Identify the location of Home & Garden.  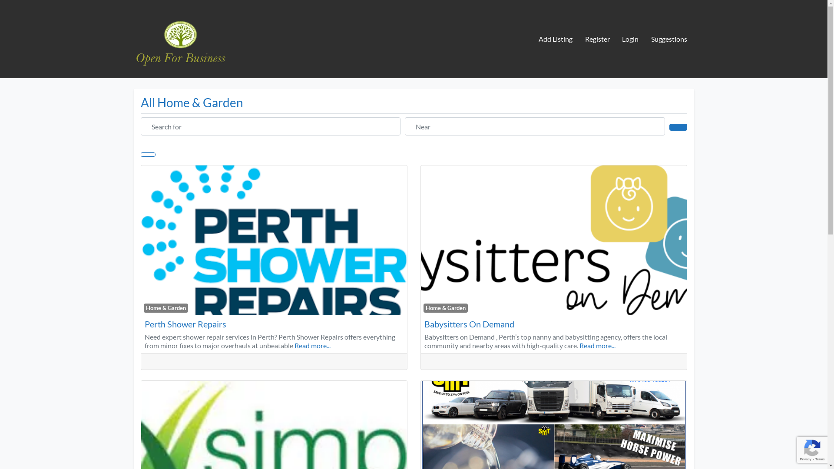
(446, 308).